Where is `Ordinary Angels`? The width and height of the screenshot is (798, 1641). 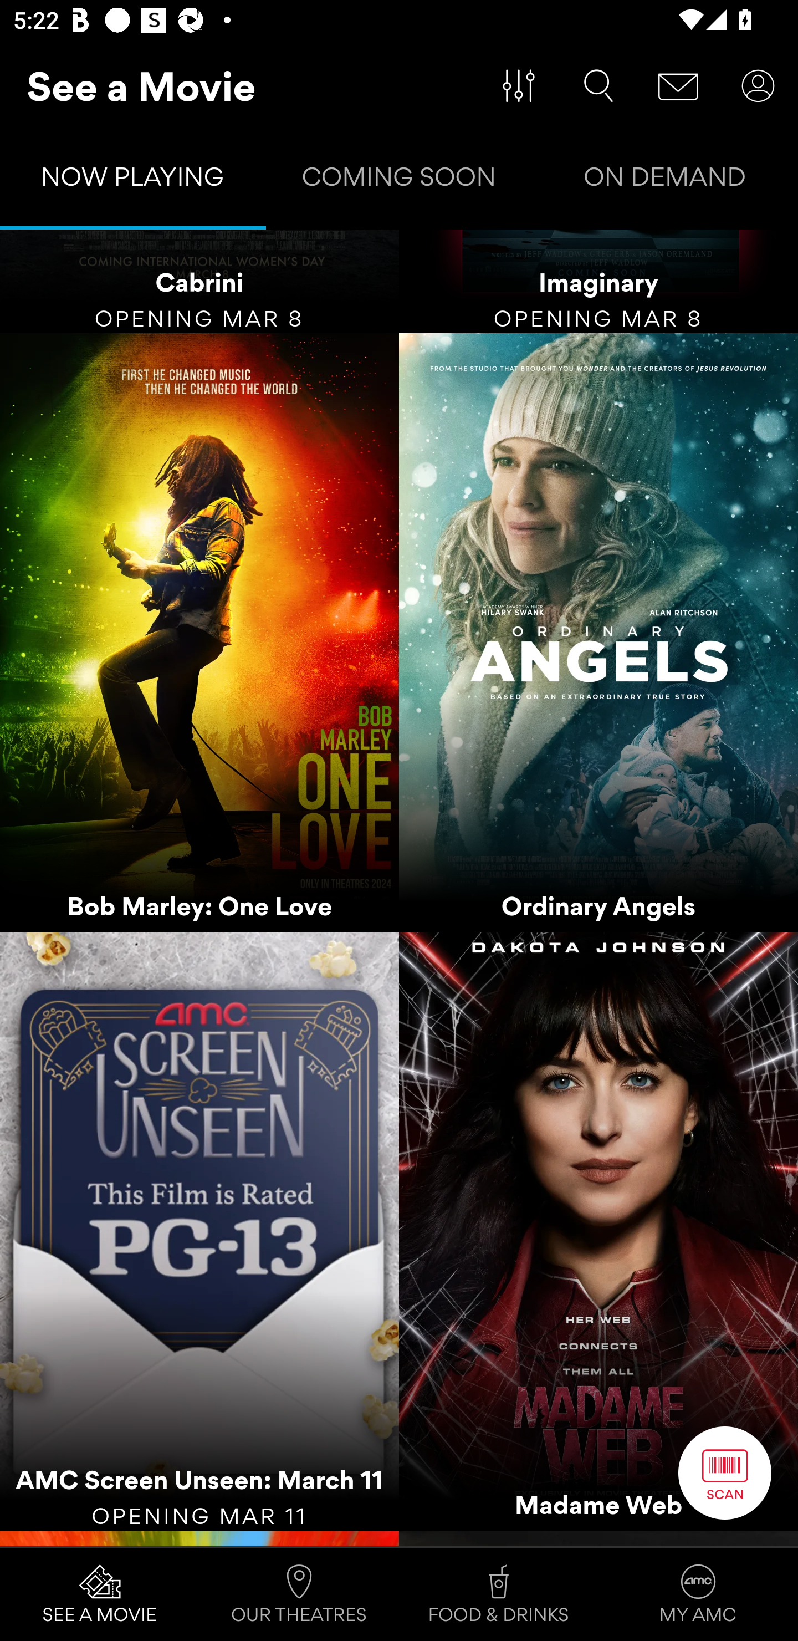
Ordinary Angels is located at coordinates (598, 632).